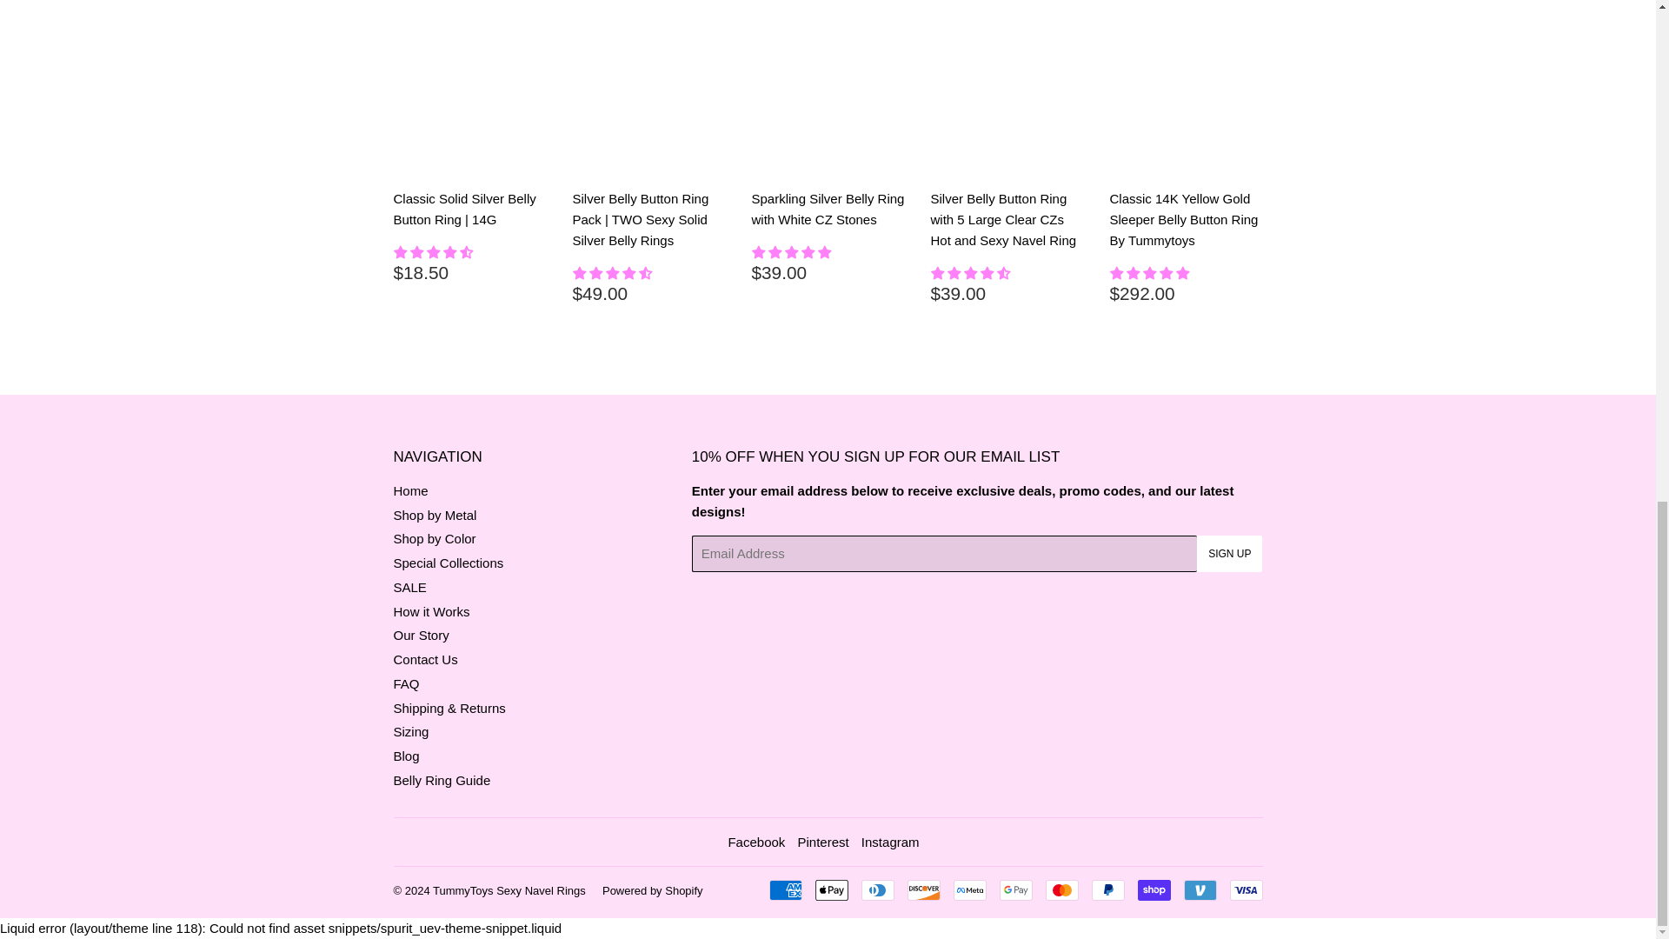 This screenshot has height=939, width=1669. I want to click on PayPal, so click(1107, 889).